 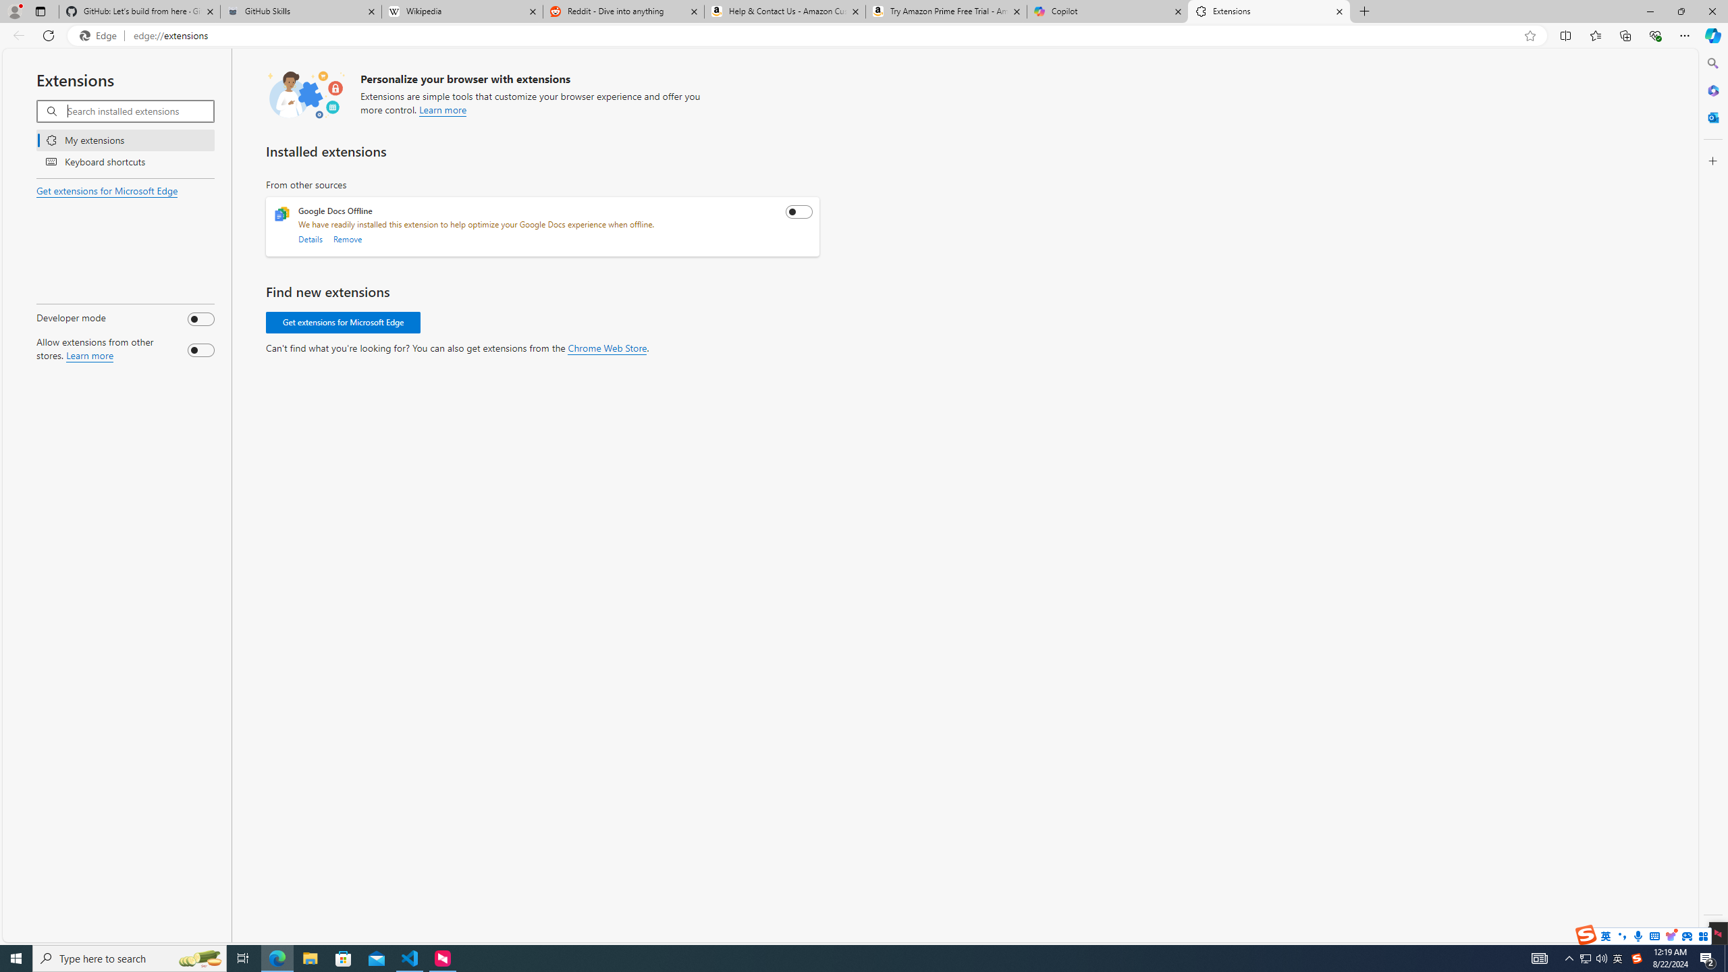 I want to click on Try Amazon Prime Free Trial - Amazon Customer Service, so click(x=946, y=11).